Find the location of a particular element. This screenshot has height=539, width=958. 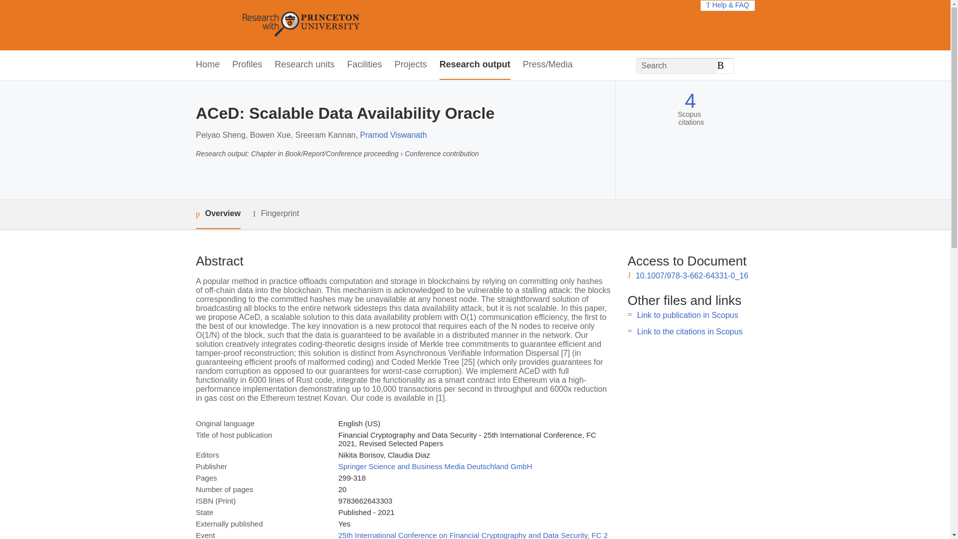

Research output is located at coordinates (475, 65).